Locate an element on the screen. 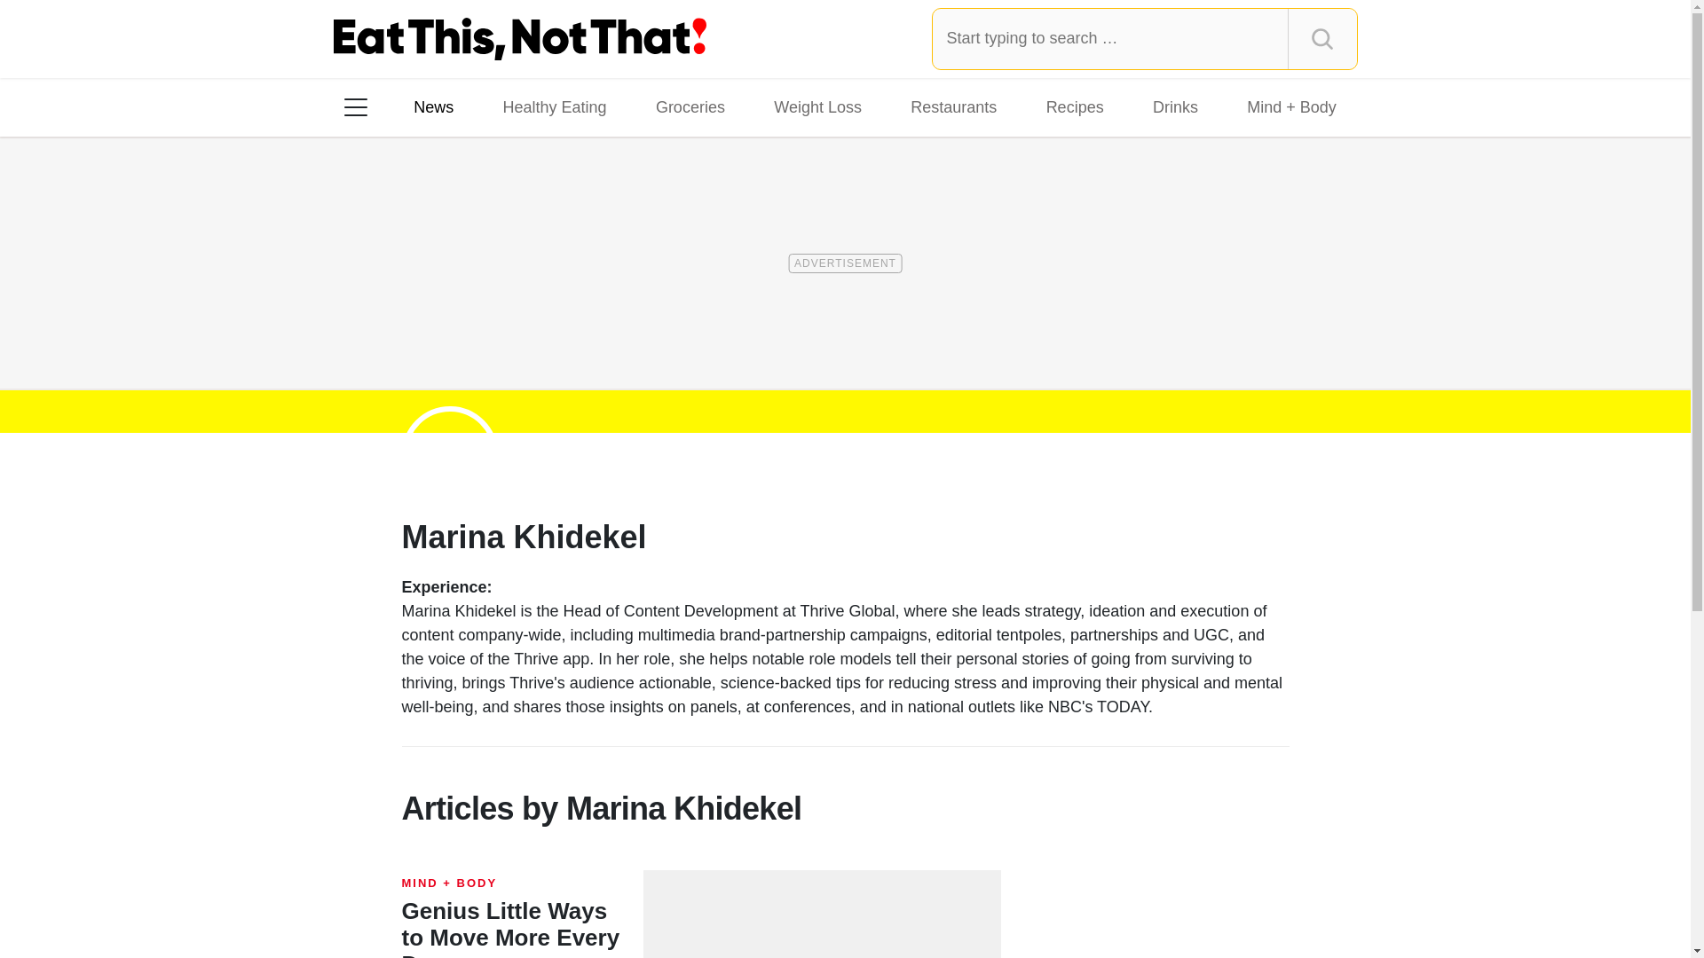 Image resolution: width=1704 pixels, height=958 pixels. Pinterest is located at coordinates (518, 336).